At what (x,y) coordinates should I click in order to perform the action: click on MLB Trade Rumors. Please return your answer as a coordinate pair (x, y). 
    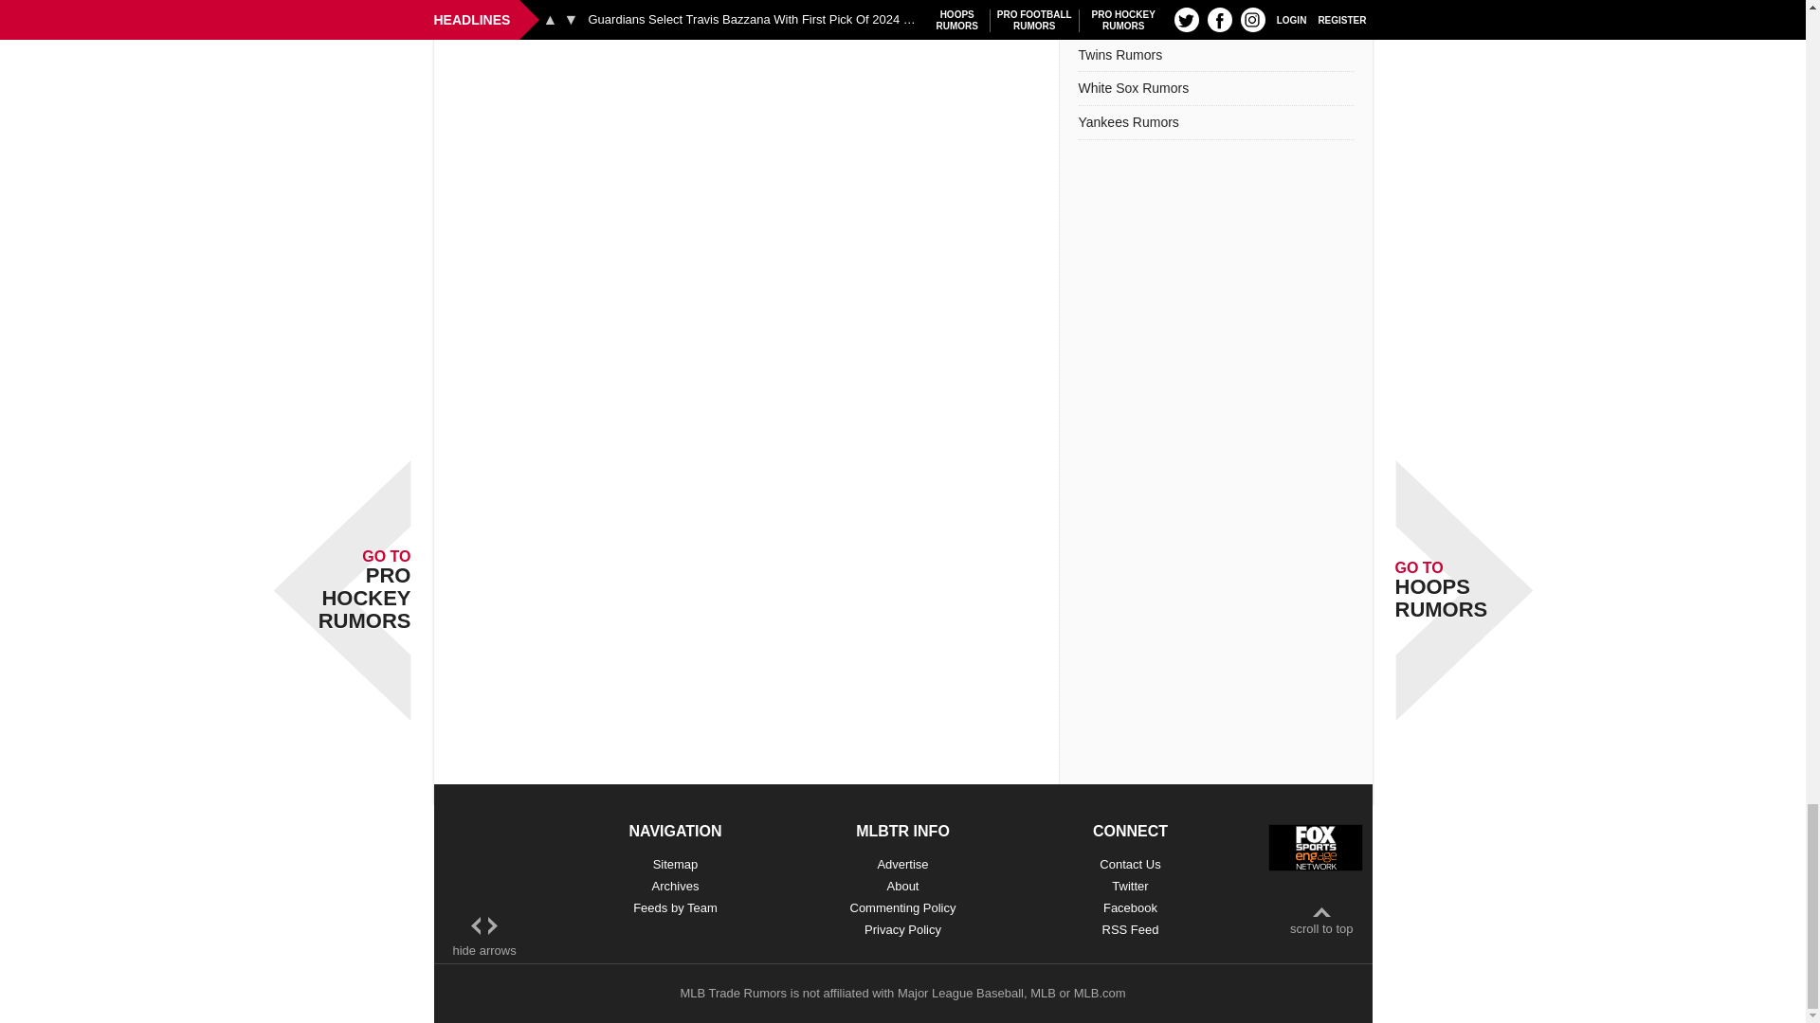
    Looking at the image, I should click on (732, 993).